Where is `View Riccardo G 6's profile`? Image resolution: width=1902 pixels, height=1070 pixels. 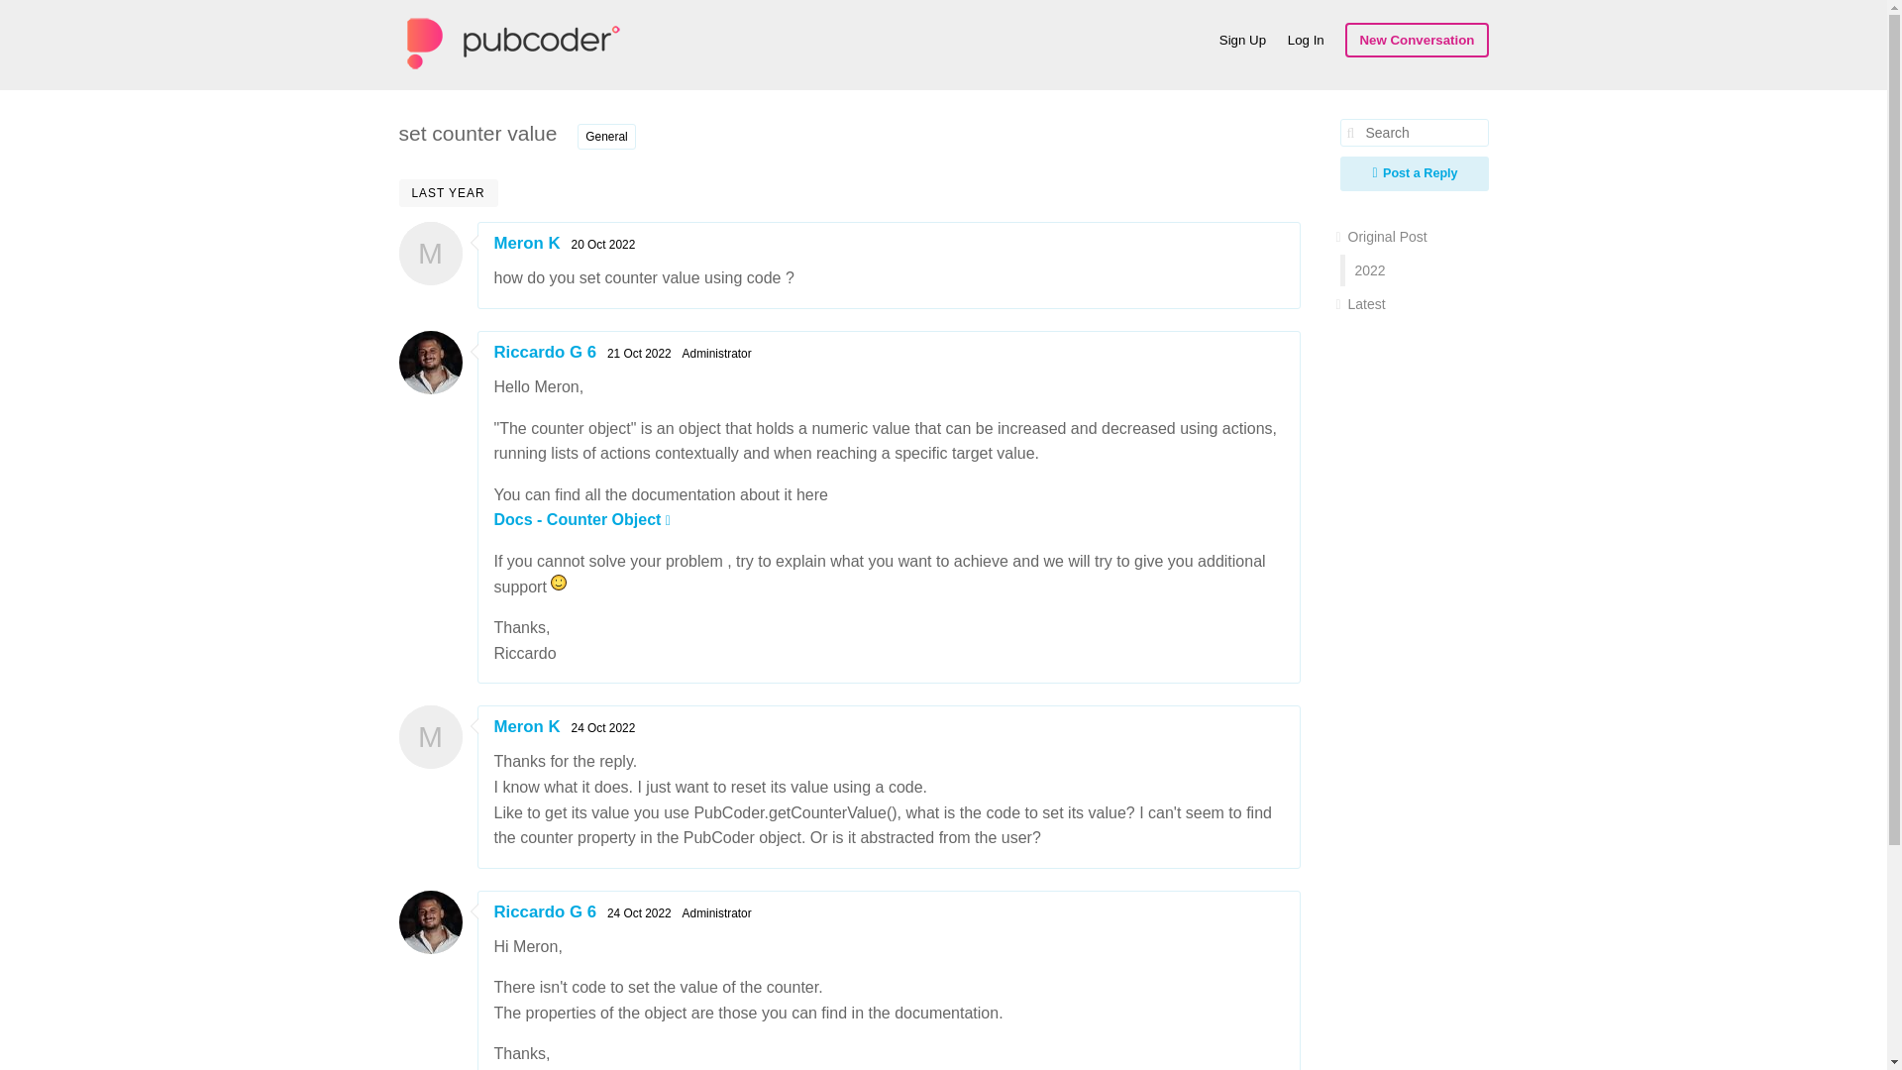 View Riccardo G 6's profile is located at coordinates (545, 911).